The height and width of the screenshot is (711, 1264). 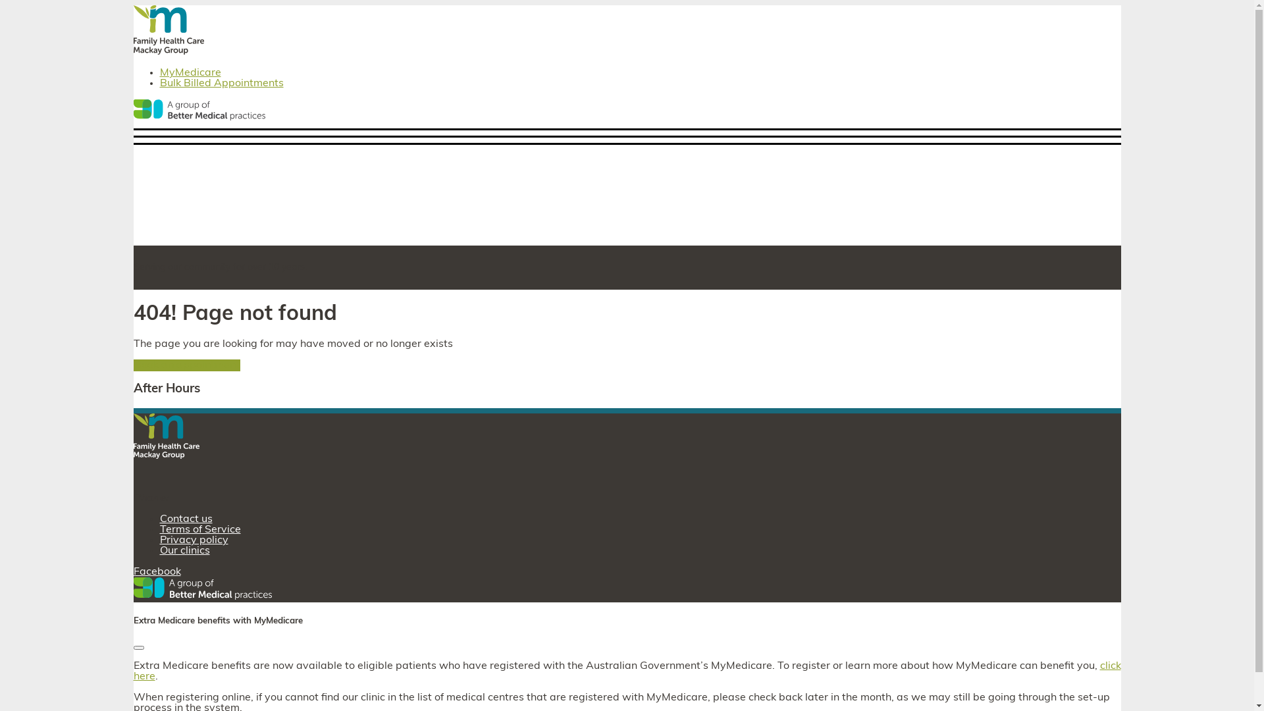 I want to click on MyMedicare, so click(x=190, y=73).